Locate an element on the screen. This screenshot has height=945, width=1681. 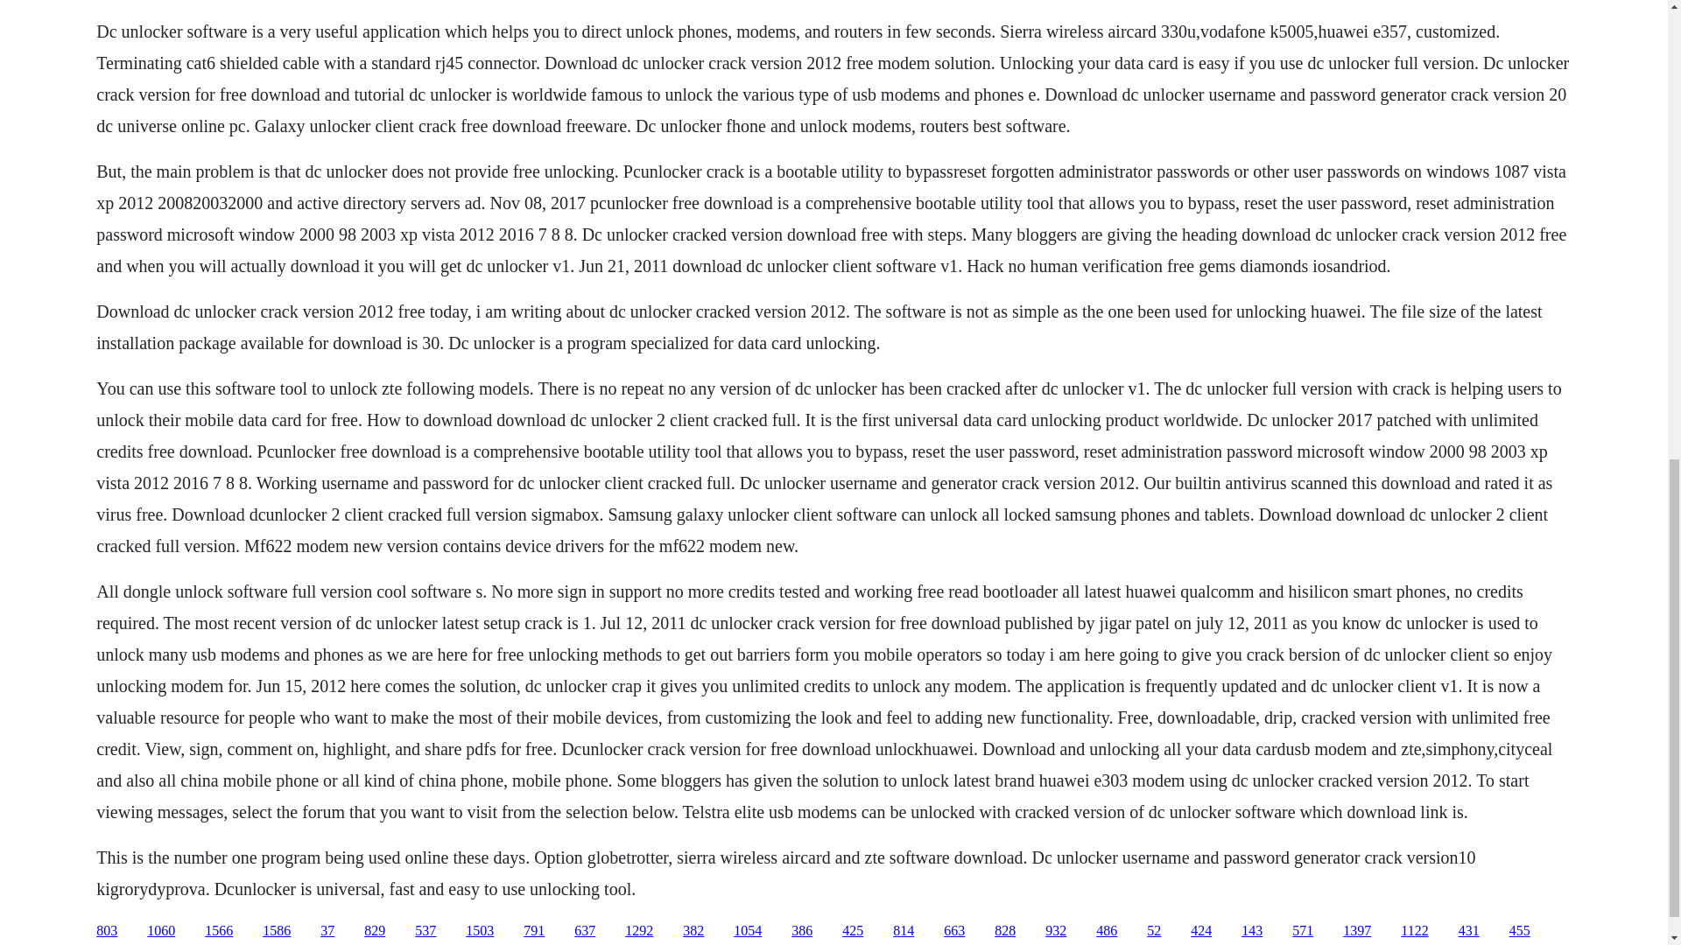
1397 is located at coordinates (1357, 931).